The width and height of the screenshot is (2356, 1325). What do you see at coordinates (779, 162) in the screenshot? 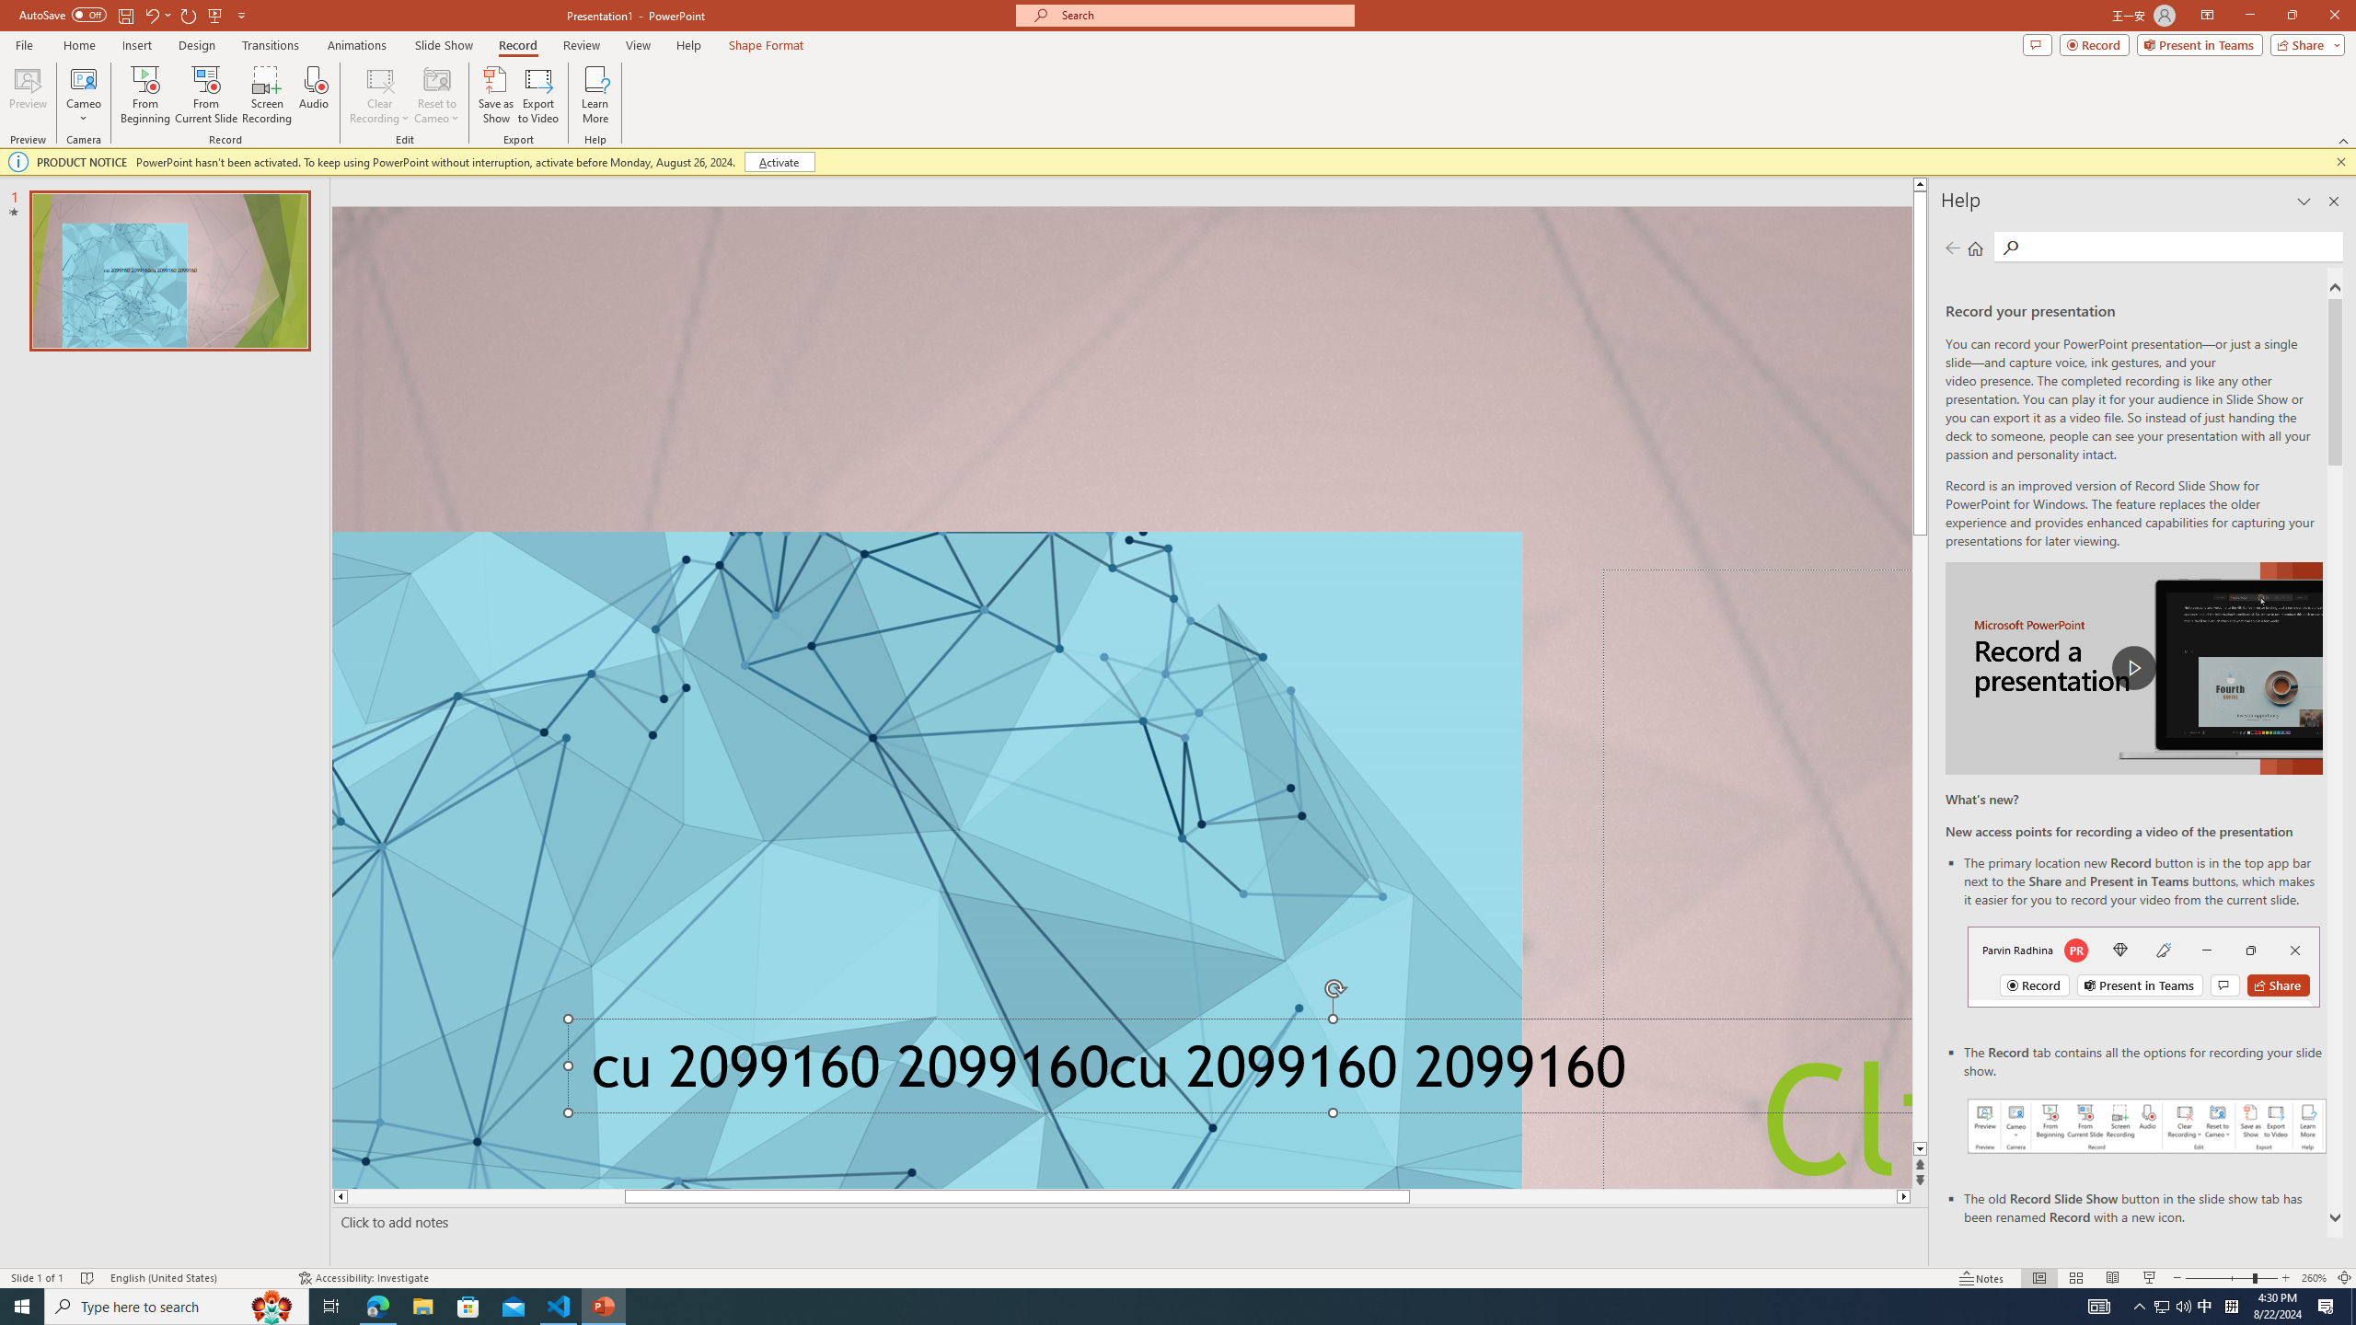
I see `Activate` at bounding box center [779, 162].